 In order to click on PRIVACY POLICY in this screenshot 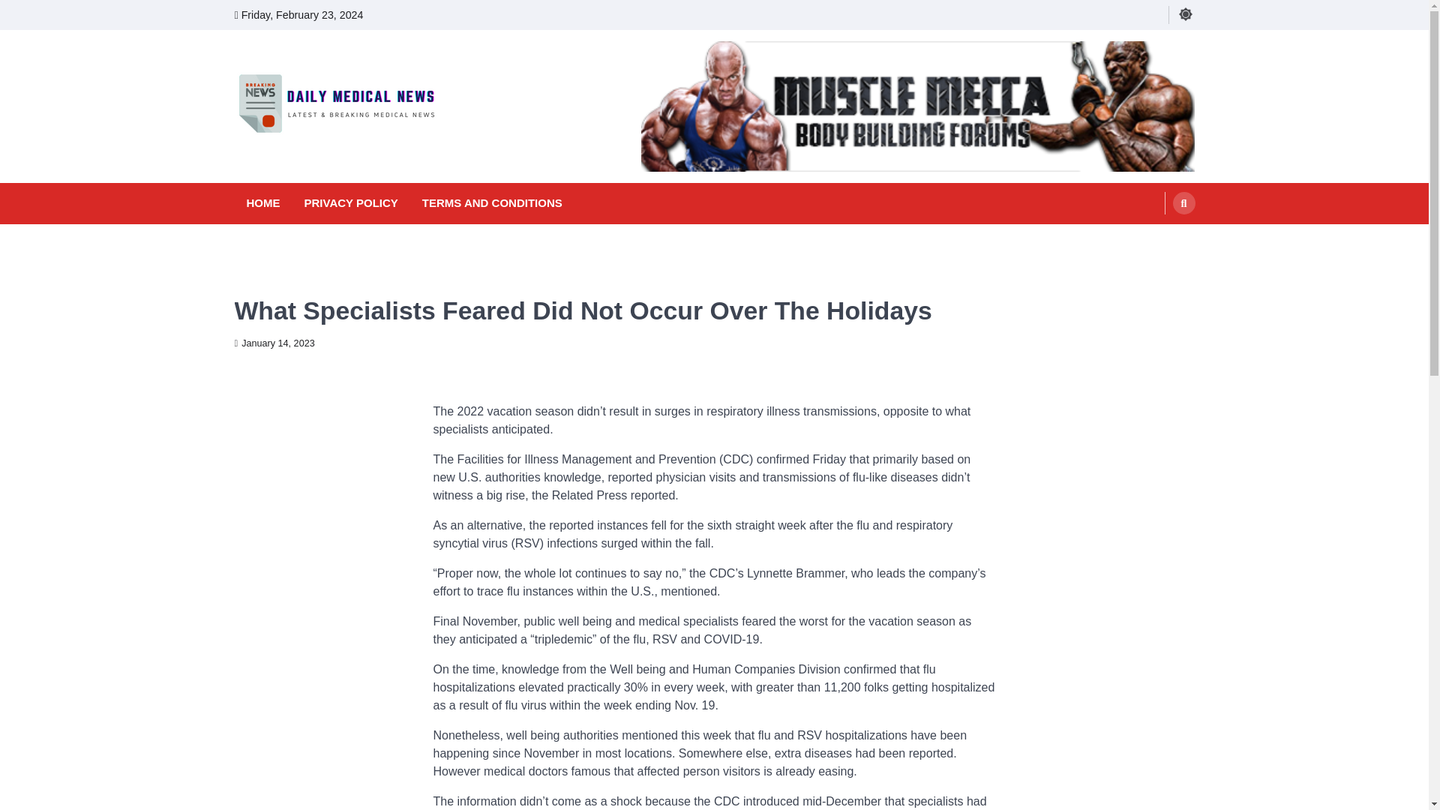, I will do `click(351, 203)`.